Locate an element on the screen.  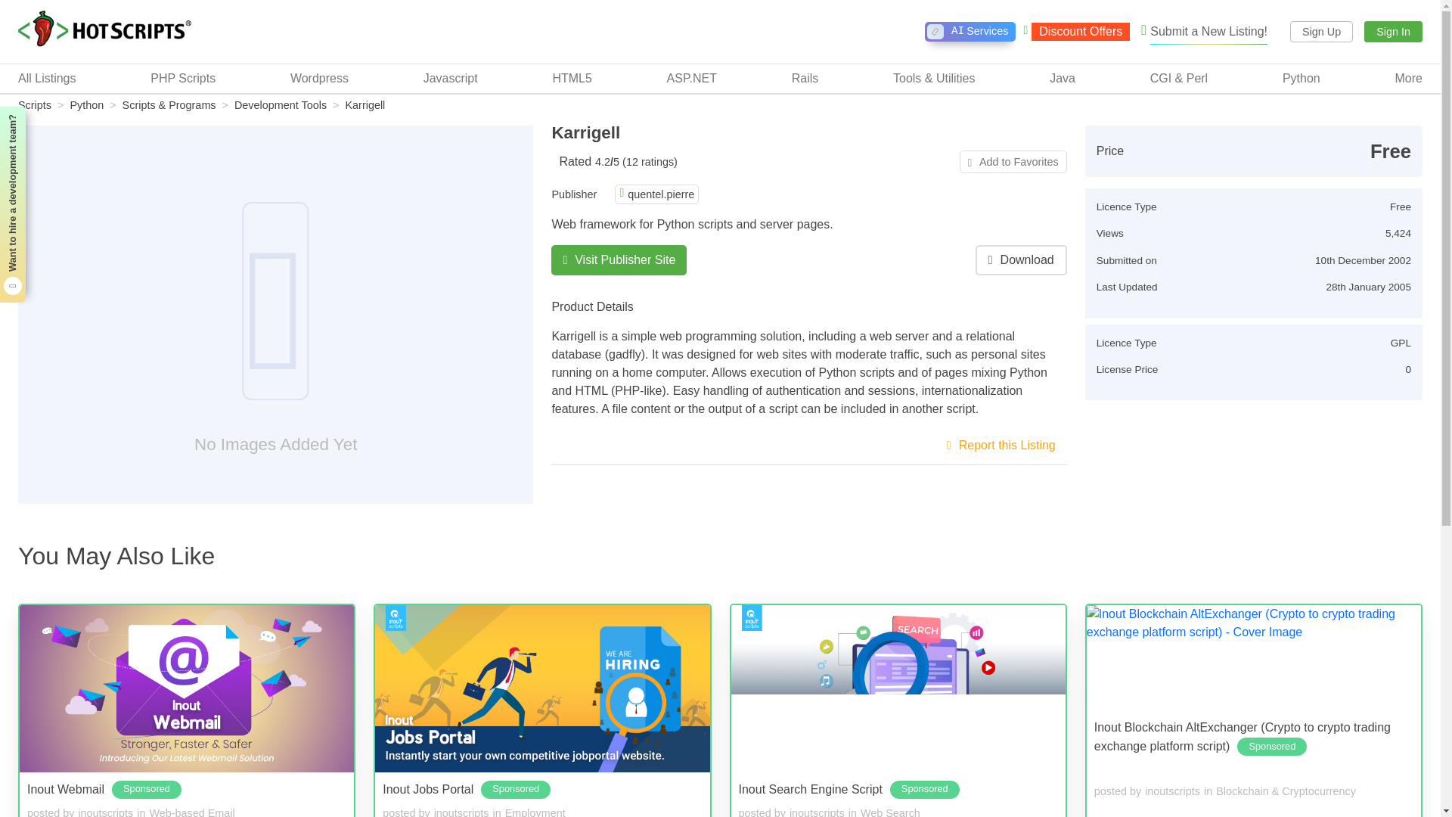
Visit Listing - Inout Jobs Portal is located at coordinates (541, 688).